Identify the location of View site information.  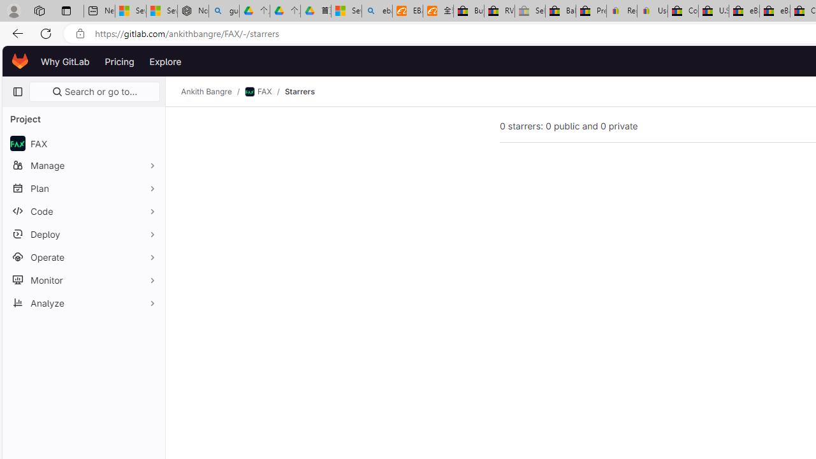
(80, 34).